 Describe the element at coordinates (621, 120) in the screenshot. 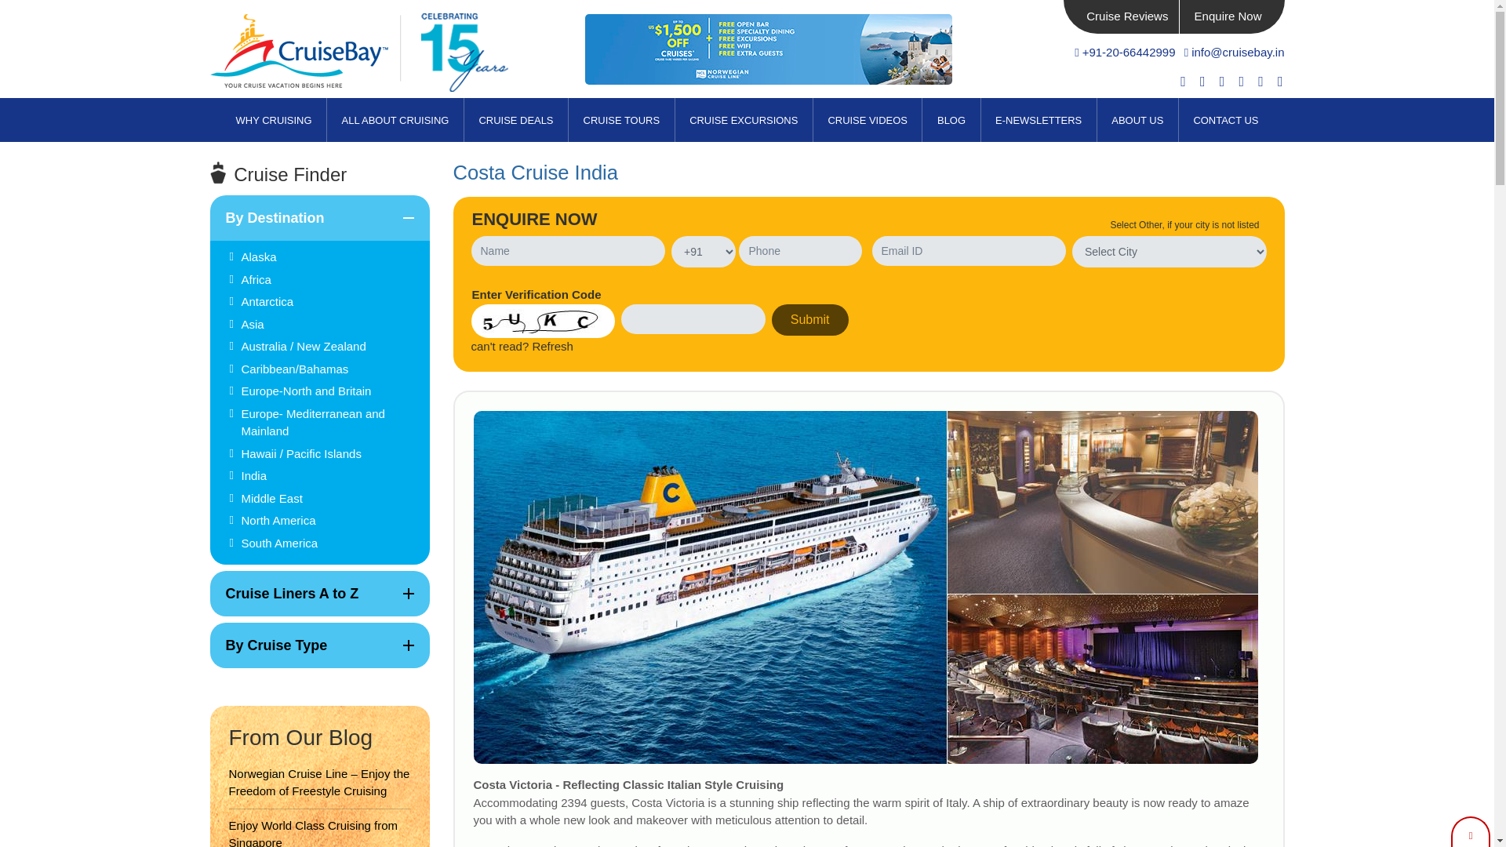

I see `CONTACT US` at that location.